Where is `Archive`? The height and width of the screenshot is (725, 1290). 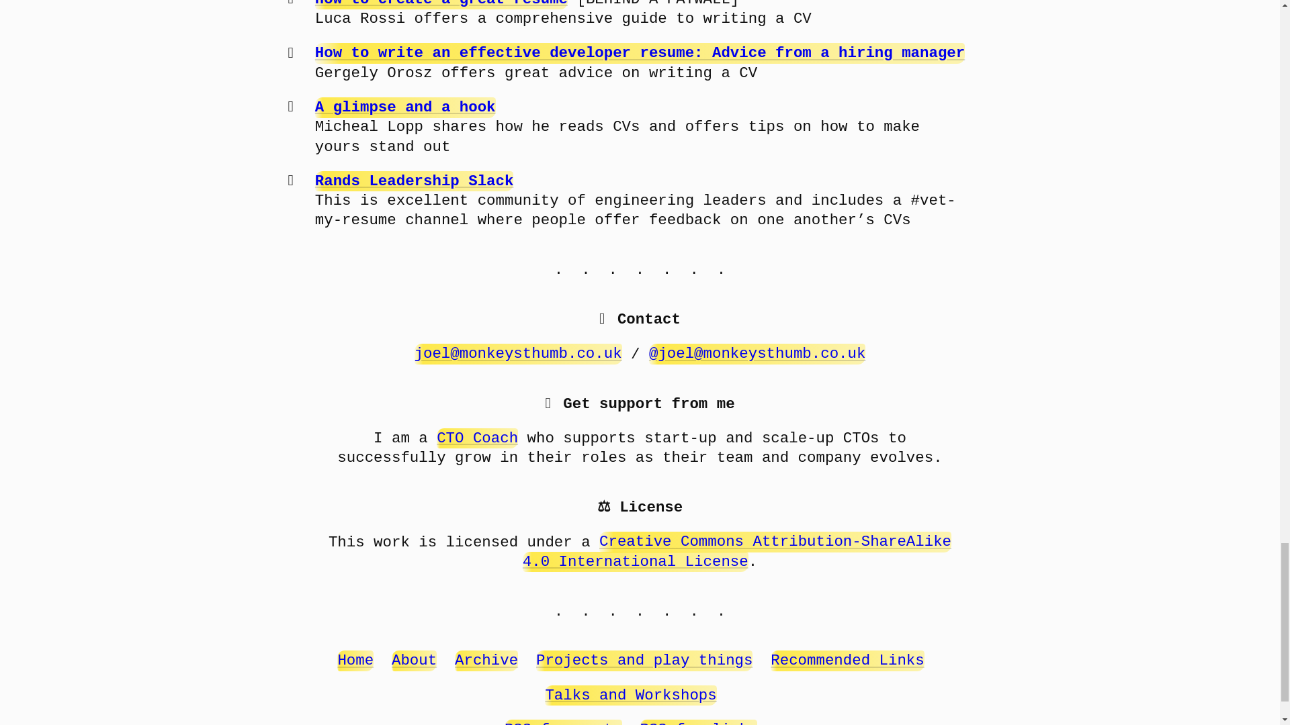
Archive is located at coordinates (486, 661).